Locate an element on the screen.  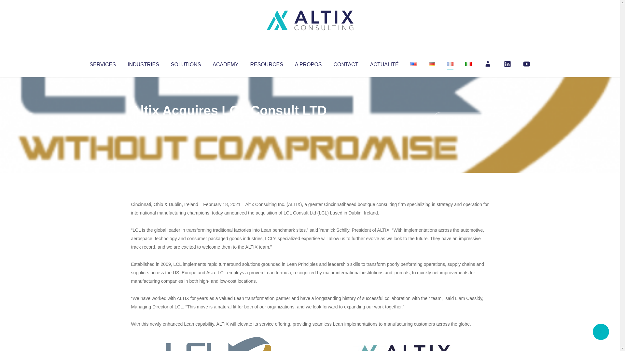
A PROPOS is located at coordinates (308, 63).